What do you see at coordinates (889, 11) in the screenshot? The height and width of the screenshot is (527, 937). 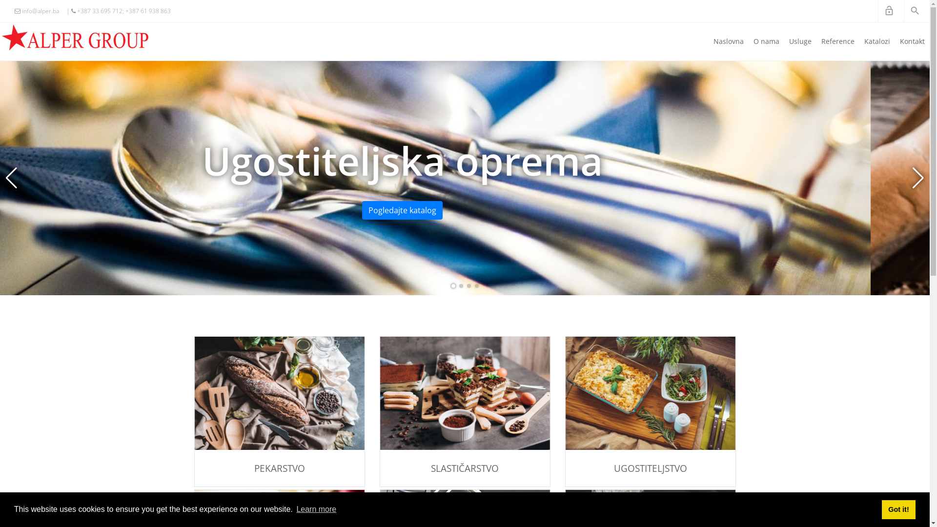 I see `lock_open` at bounding box center [889, 11].